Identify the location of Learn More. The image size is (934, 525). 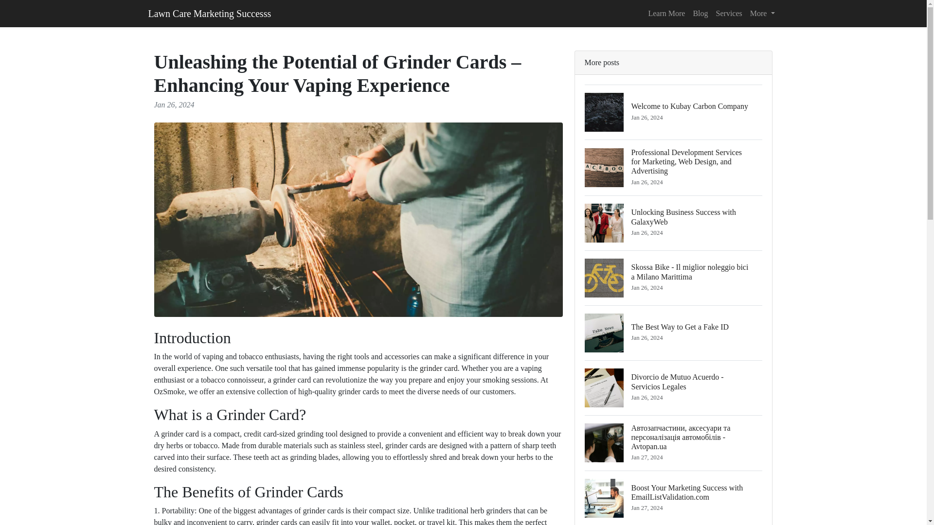
(729, 13).